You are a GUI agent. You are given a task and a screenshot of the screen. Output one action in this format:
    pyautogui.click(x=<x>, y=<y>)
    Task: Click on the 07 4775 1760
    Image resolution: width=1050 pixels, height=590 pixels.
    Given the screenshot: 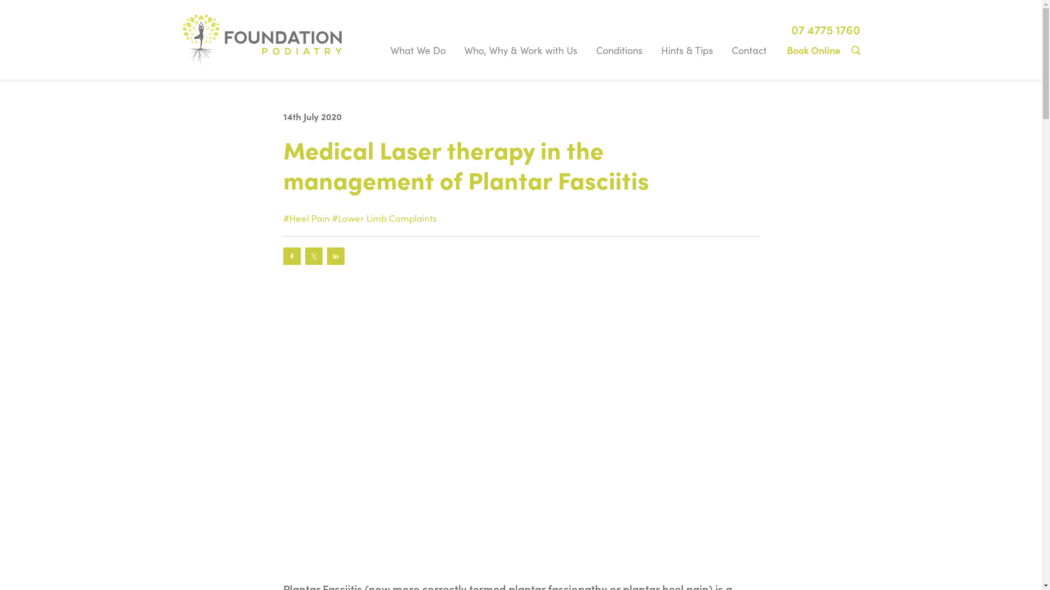 What is the action you would take?
    pyautogui.click(x=825, y=29)
    